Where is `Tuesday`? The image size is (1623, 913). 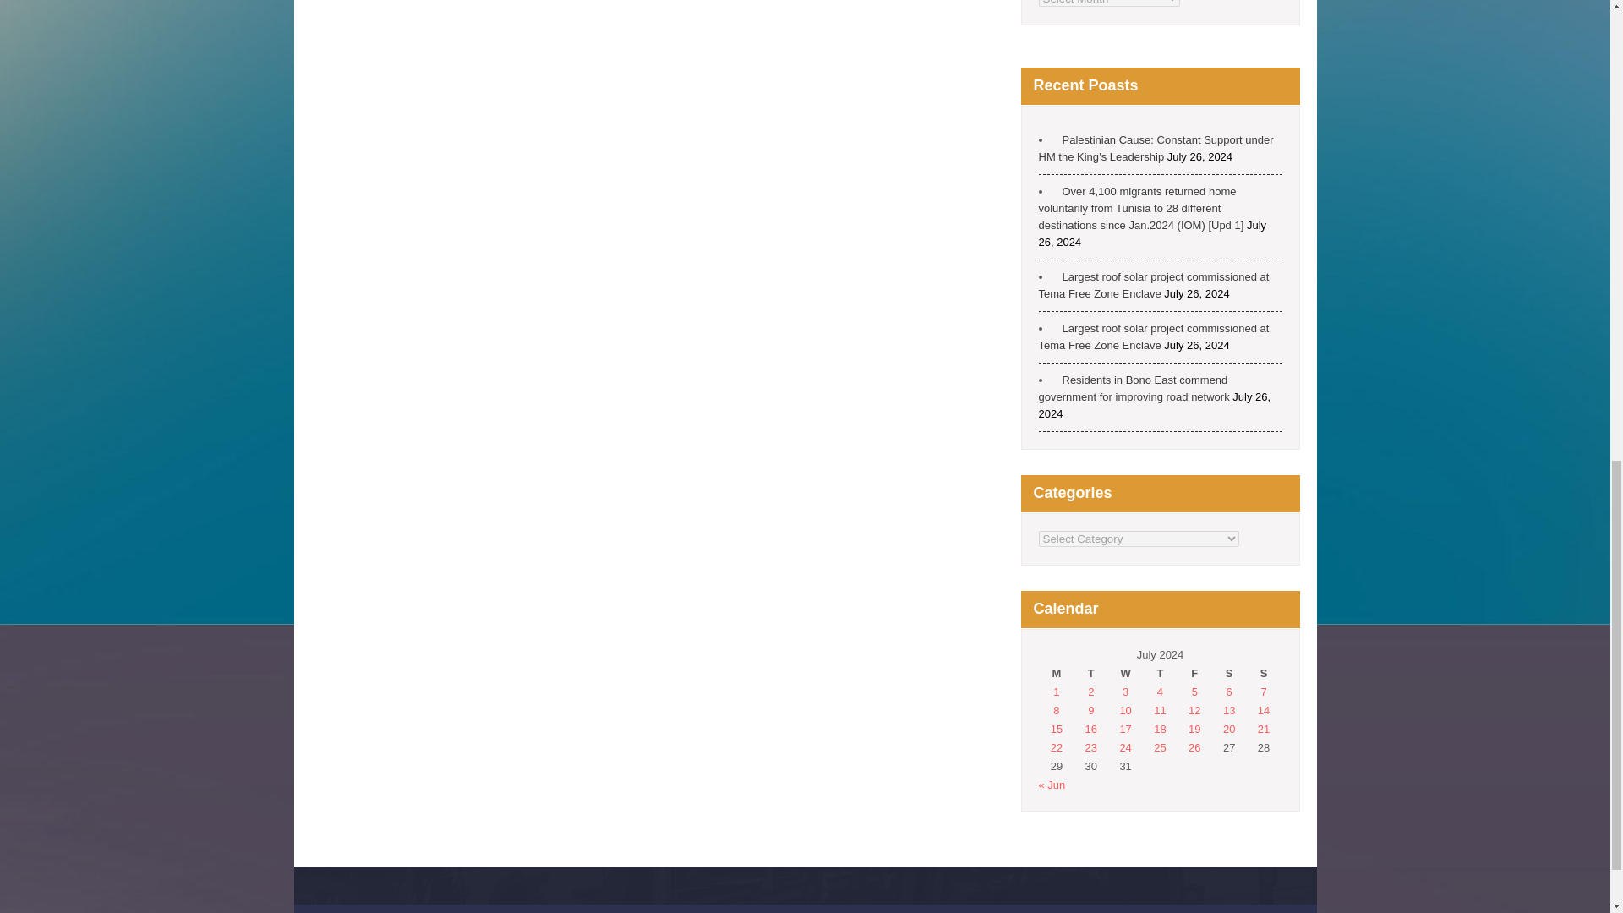
Tuesday is located at coordinates (1090, 673).